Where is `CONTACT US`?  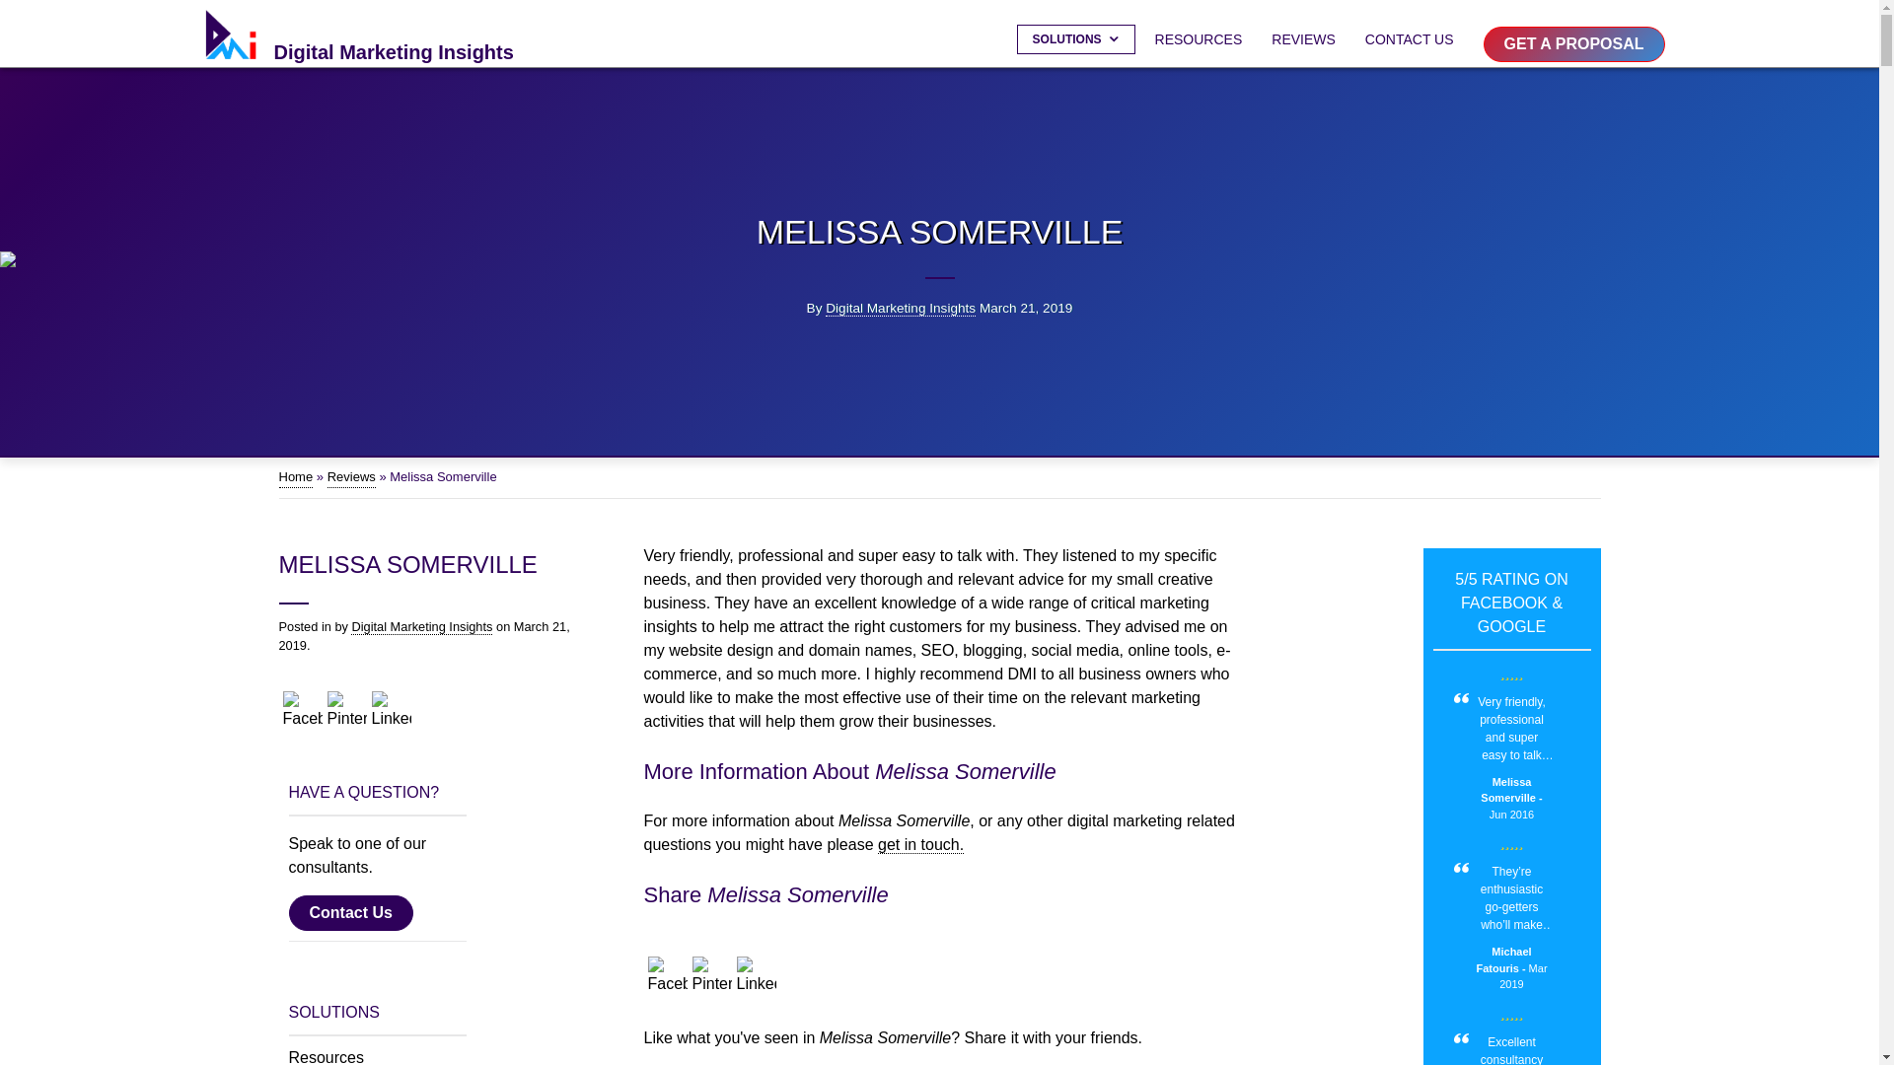 CONTACT US is located at coordinates (1410, 39).